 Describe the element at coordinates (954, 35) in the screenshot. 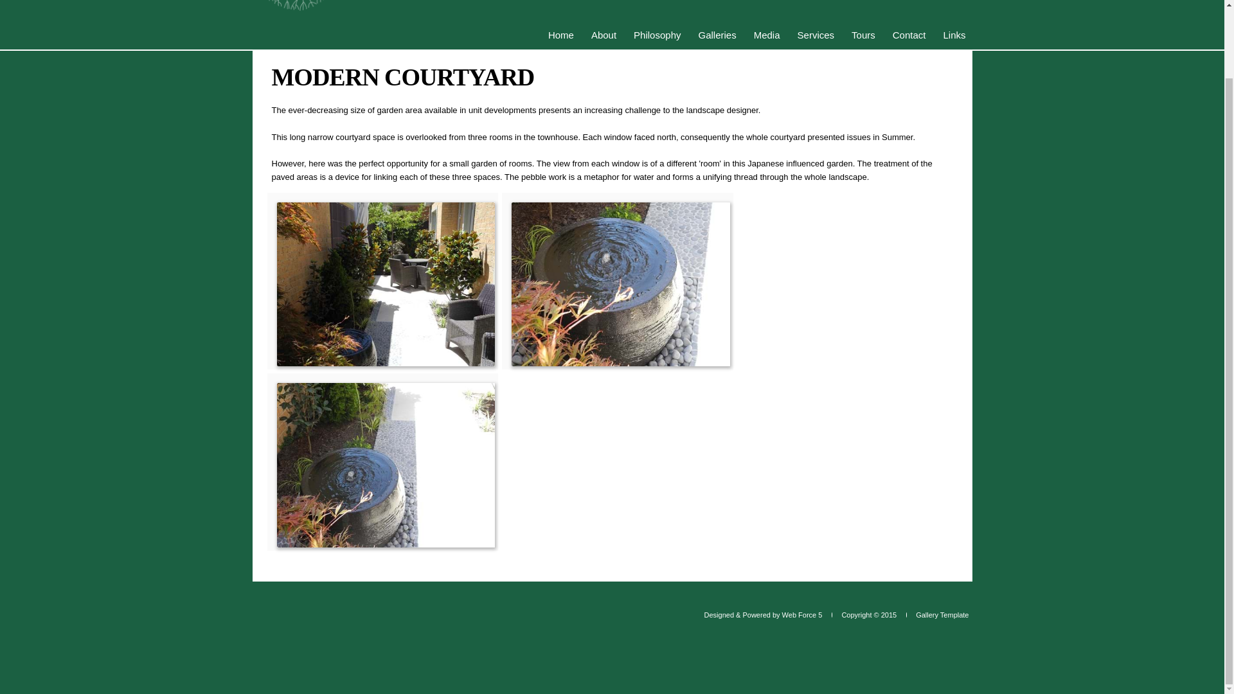

I see `Links` at that location.